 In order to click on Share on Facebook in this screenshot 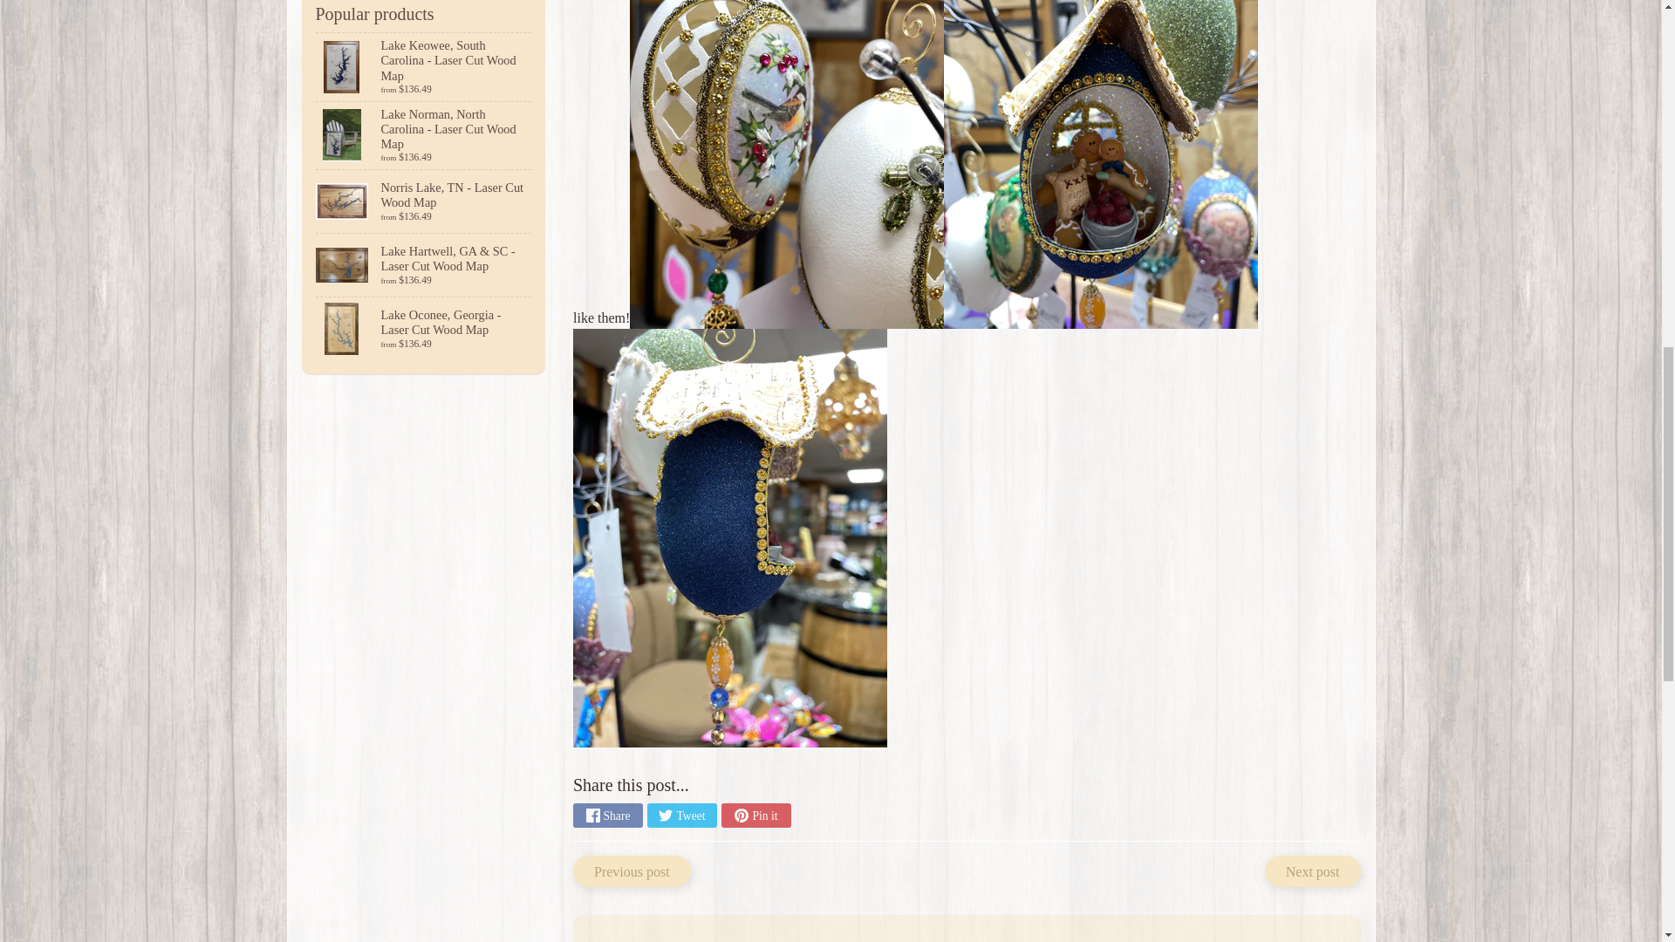, I will do `click(607, 816)`.